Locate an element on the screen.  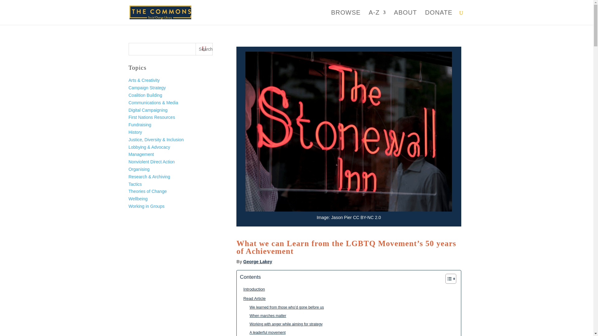
Search is located at coordinates (204, 49).